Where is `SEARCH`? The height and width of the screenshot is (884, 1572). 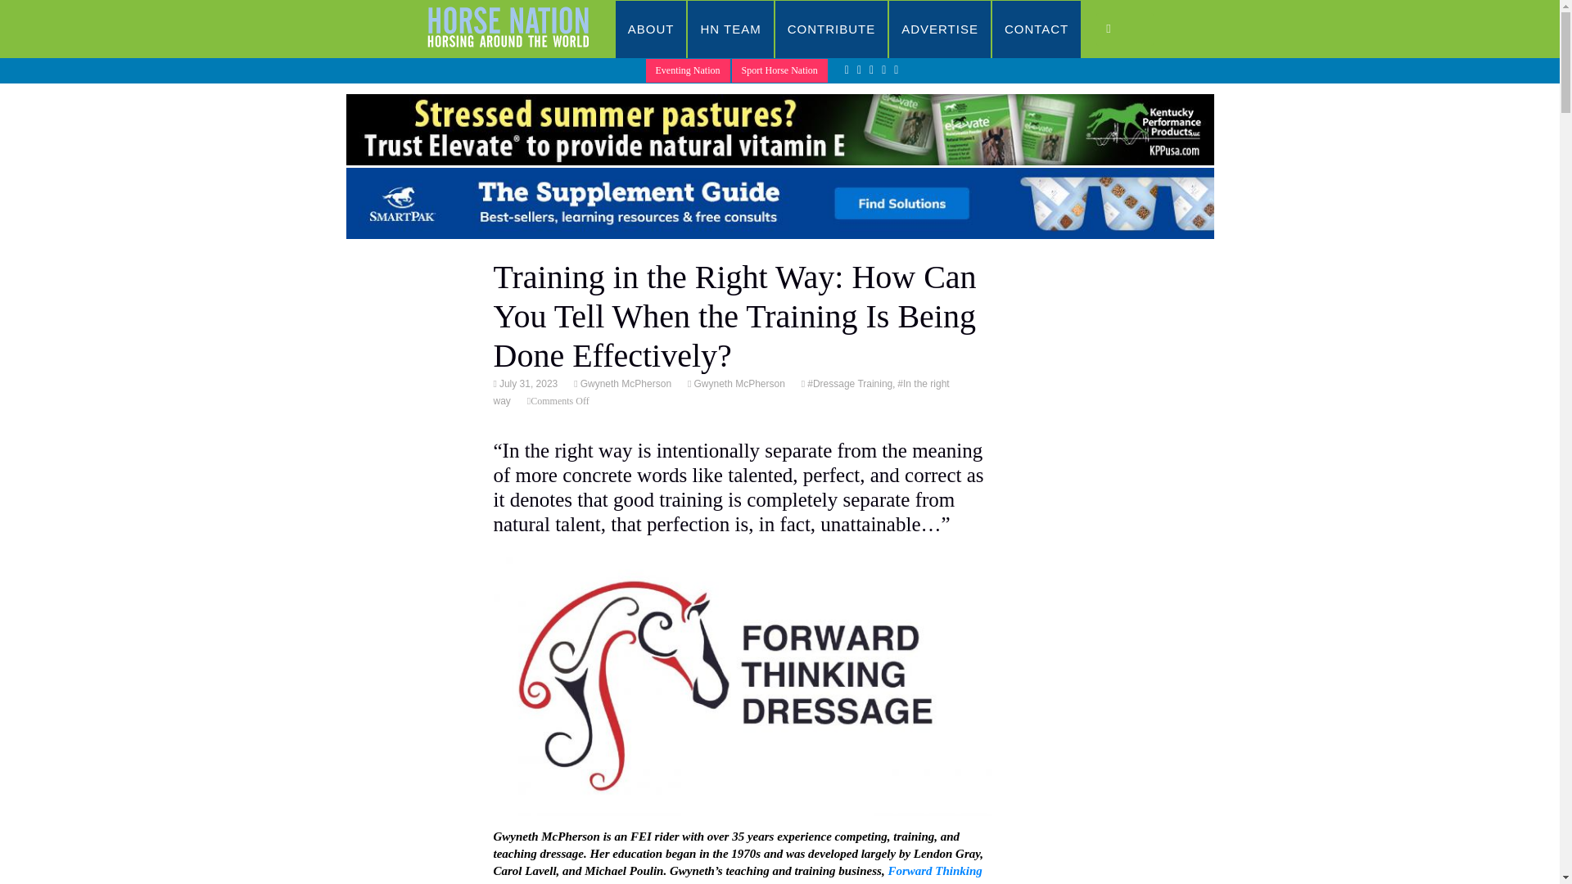
SEARCH is located at coordinates (1125, 29).